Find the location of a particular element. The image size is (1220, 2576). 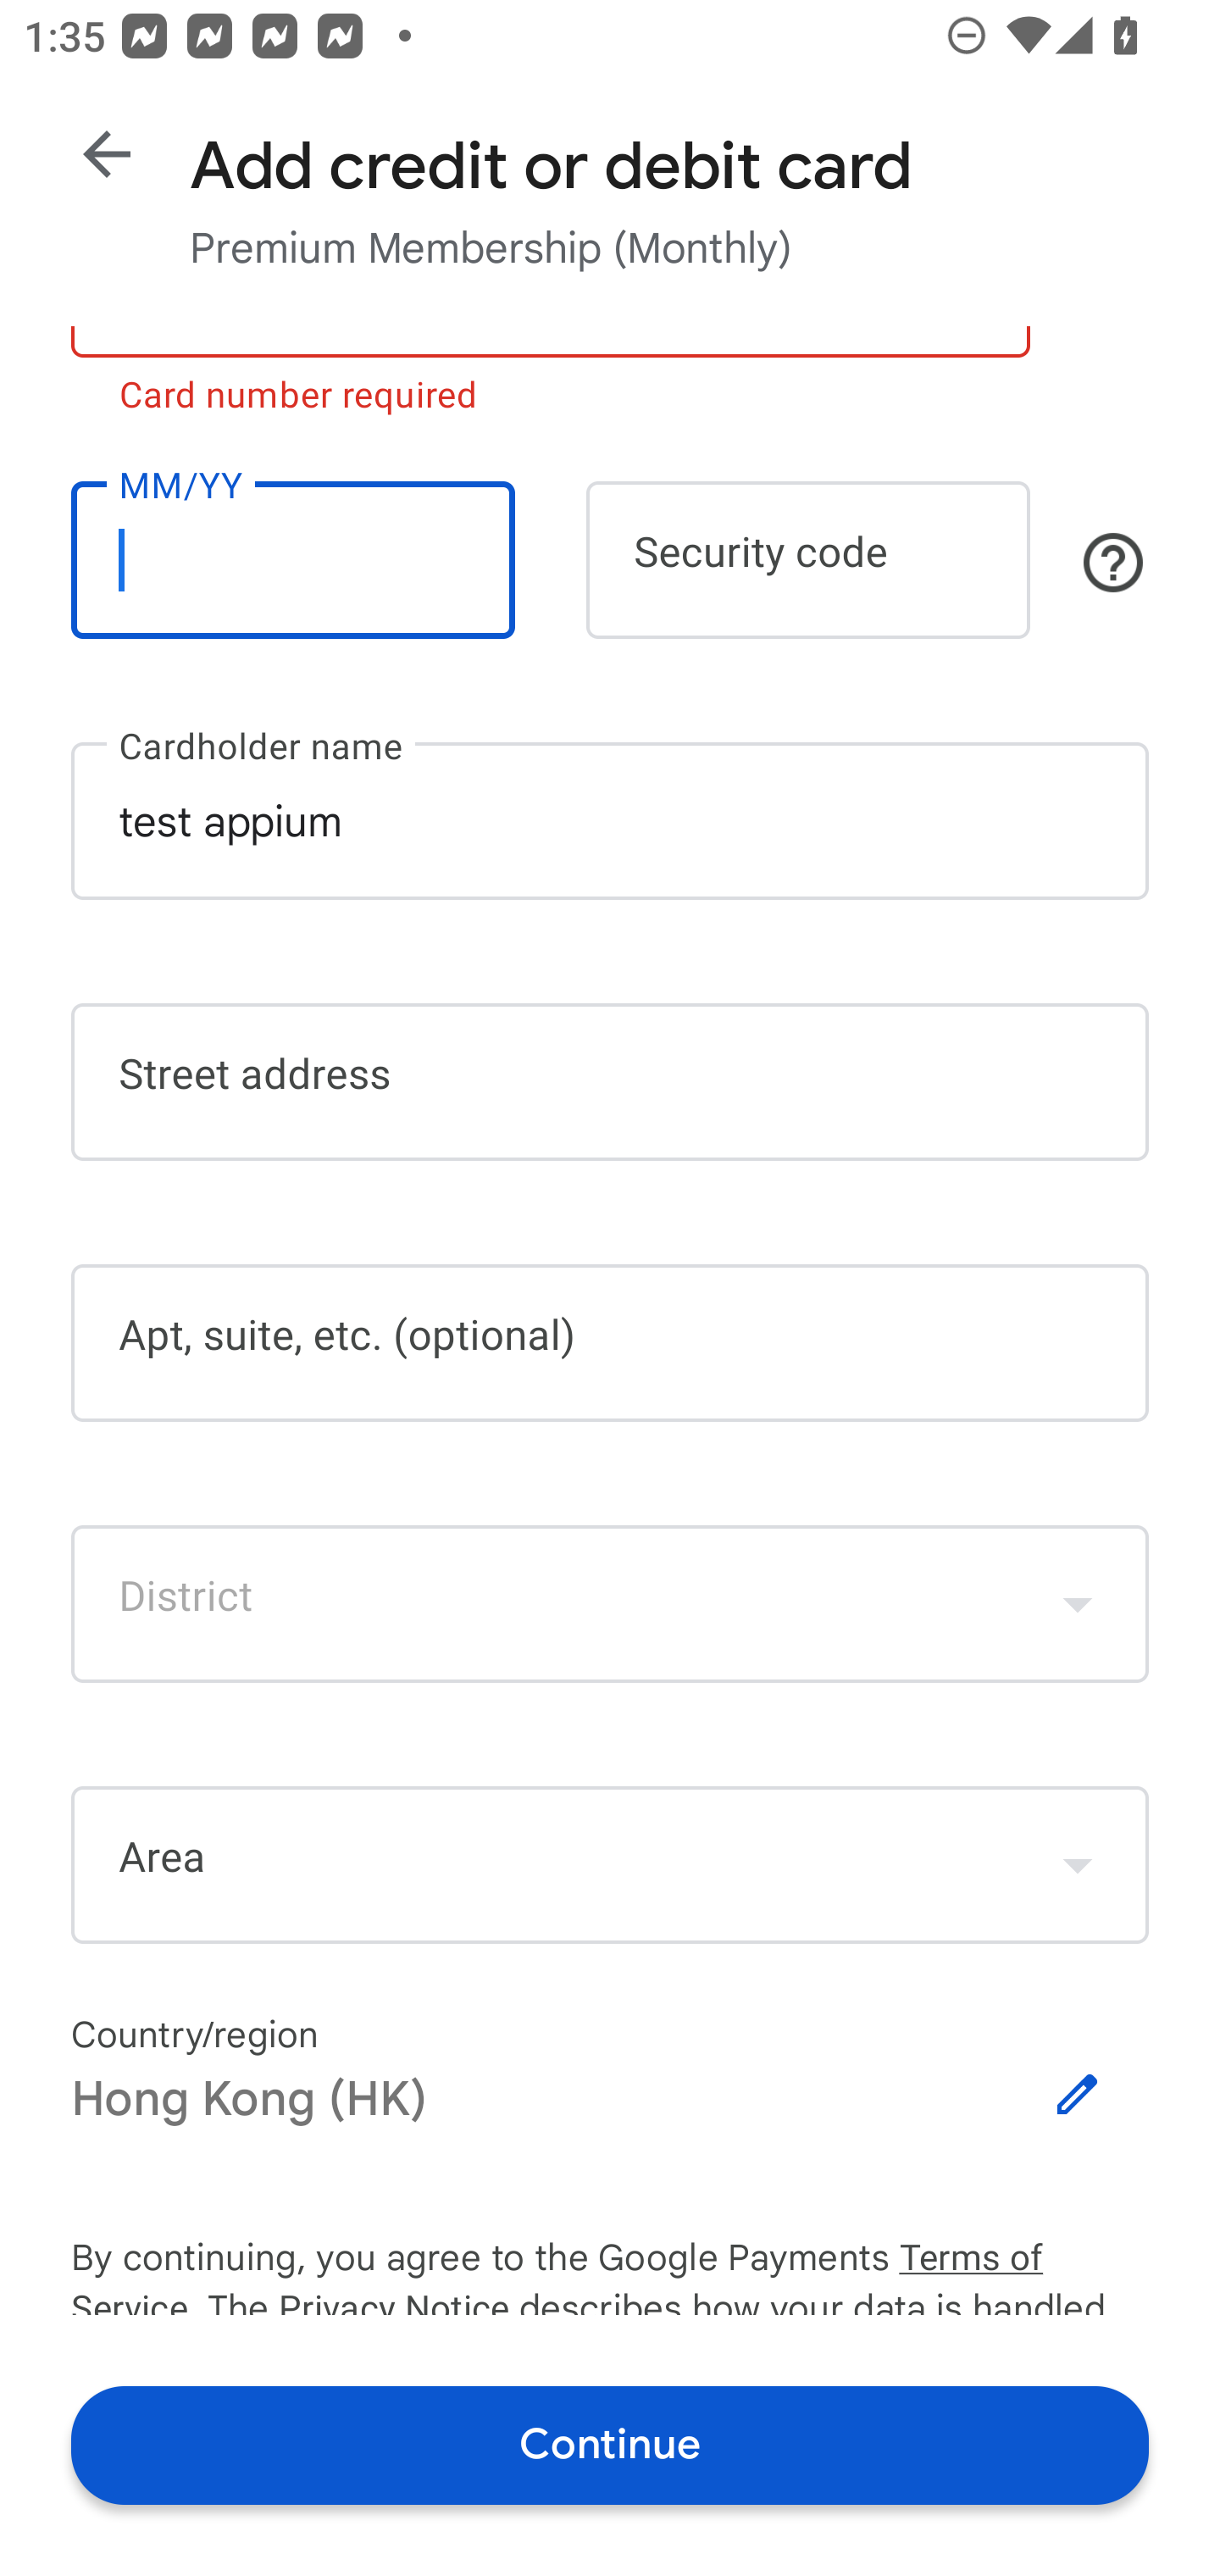

Continue is located at coordinates (610, 2444).